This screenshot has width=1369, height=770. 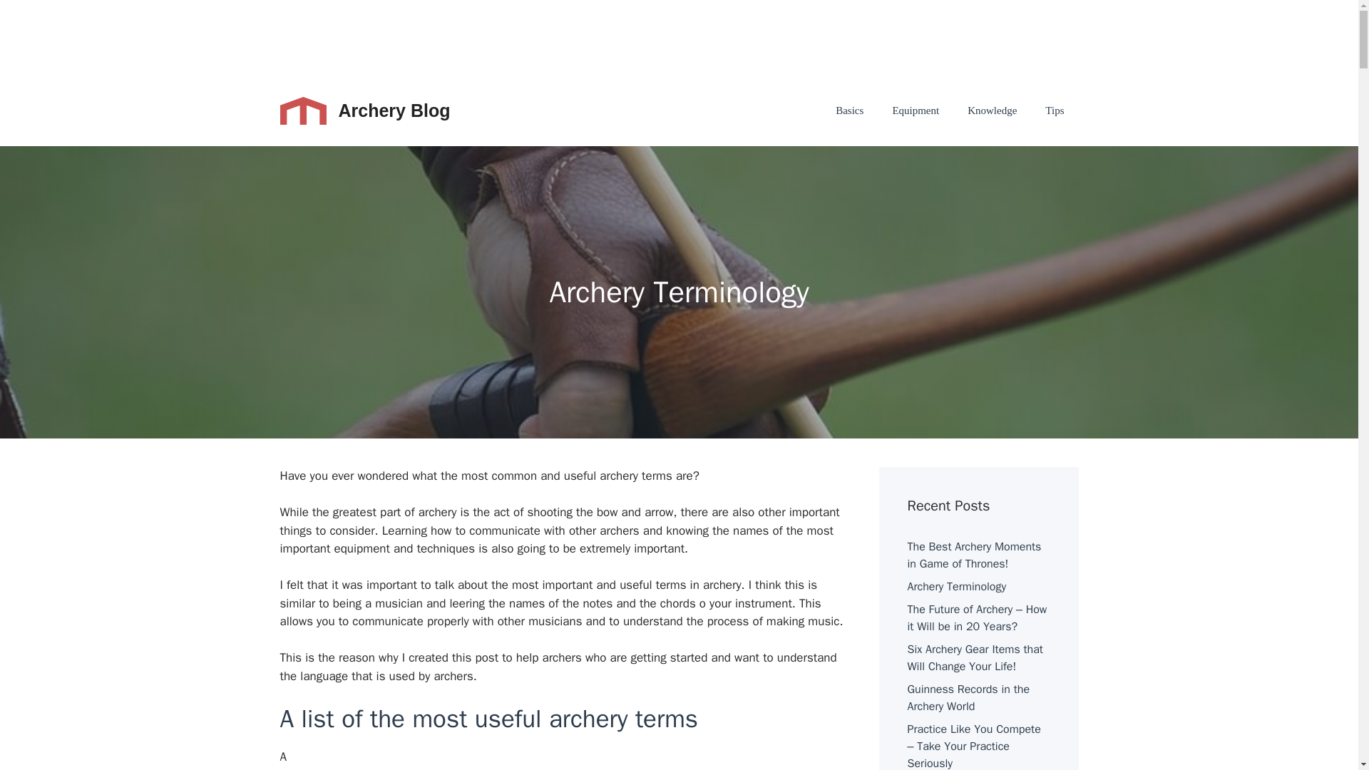 What do you see at coordinates (1054, 110) in the screenshot?
I see `Tips` at bounding box center [1054, 110].